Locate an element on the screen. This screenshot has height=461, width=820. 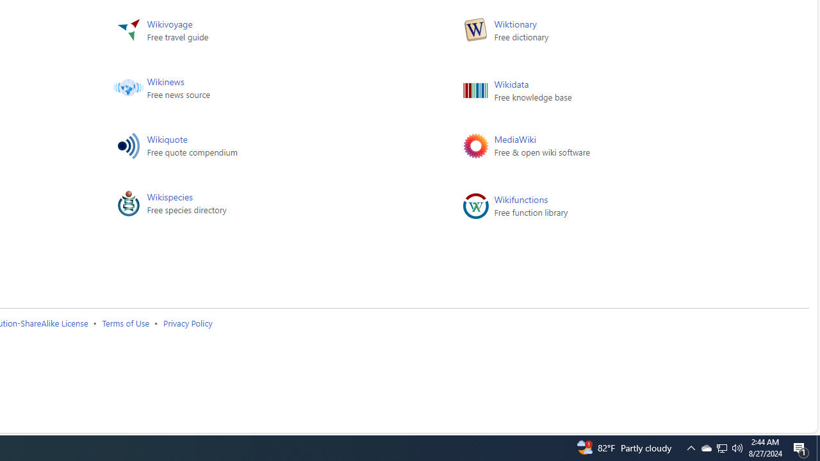
Terms of Use is located at coordinates (126, 323).